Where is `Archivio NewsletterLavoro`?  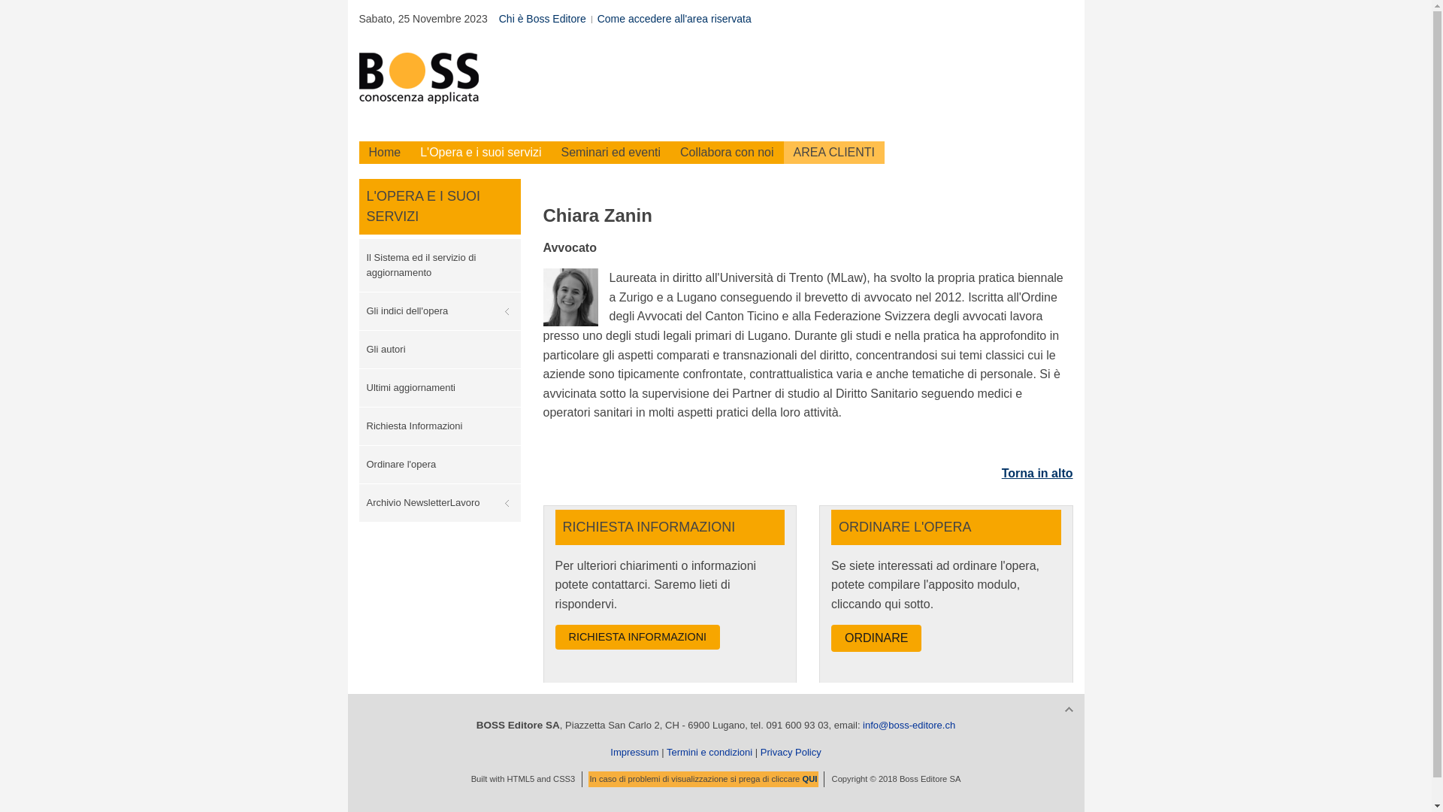 Archivio NewsletterLavoro is located at coordinates (440, 503).